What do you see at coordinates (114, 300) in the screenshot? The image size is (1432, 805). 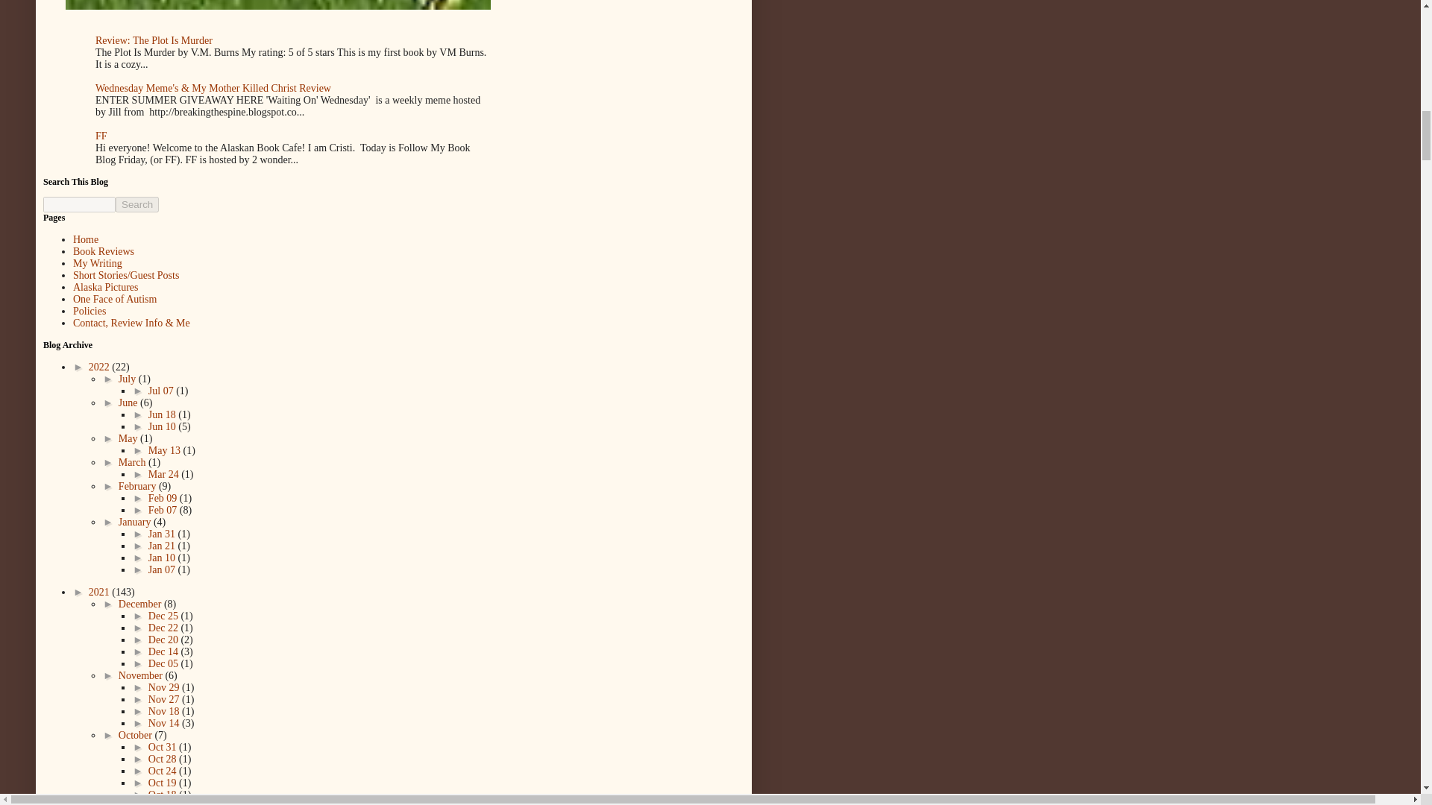 I see `One Face of Autism` at bounding box center [114, 300].